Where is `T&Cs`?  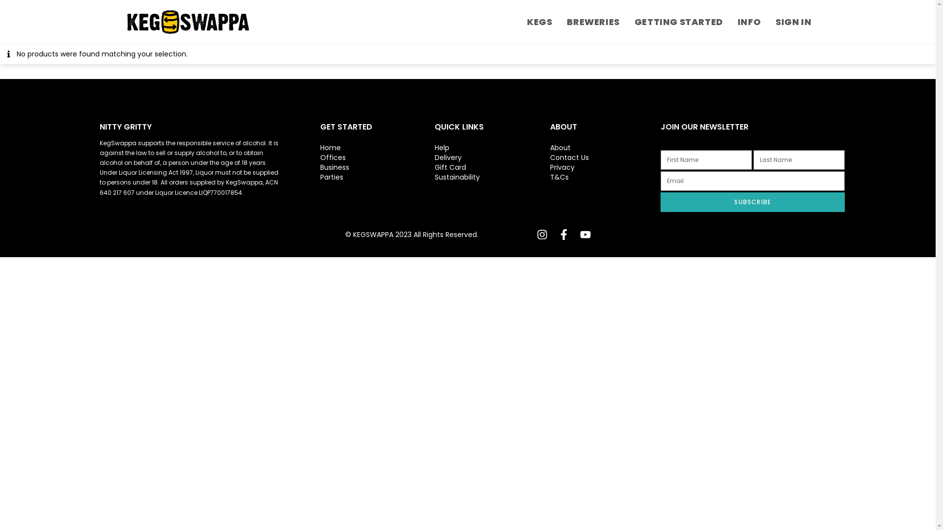
T&Cs is located at coordinates (605, 177).